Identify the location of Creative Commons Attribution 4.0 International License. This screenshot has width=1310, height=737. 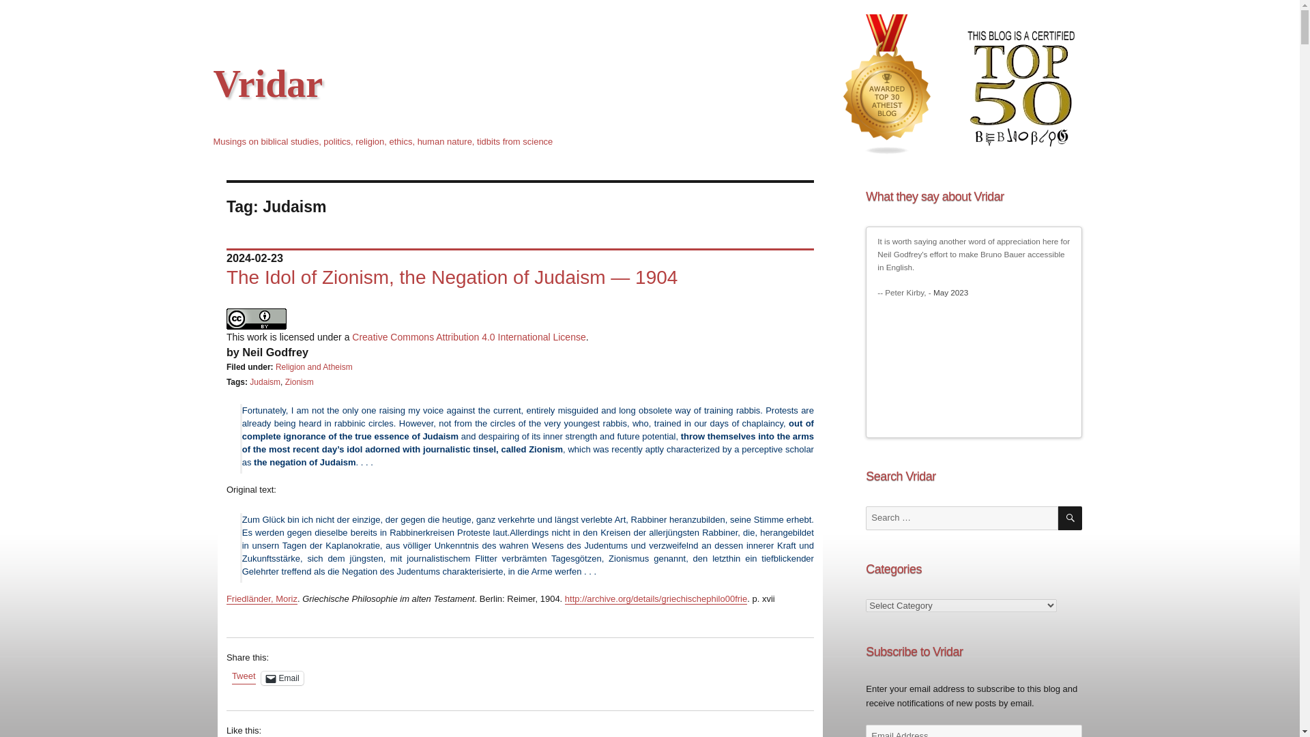
(469, 337).